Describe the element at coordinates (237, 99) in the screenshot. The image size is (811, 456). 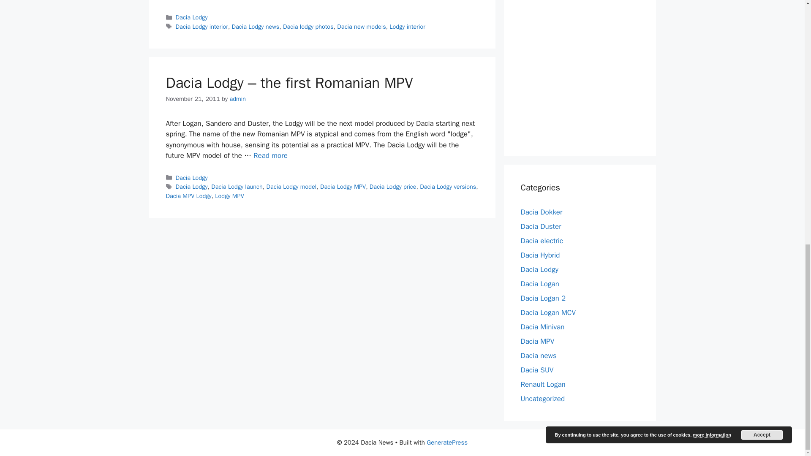
I see `admin` at that location.